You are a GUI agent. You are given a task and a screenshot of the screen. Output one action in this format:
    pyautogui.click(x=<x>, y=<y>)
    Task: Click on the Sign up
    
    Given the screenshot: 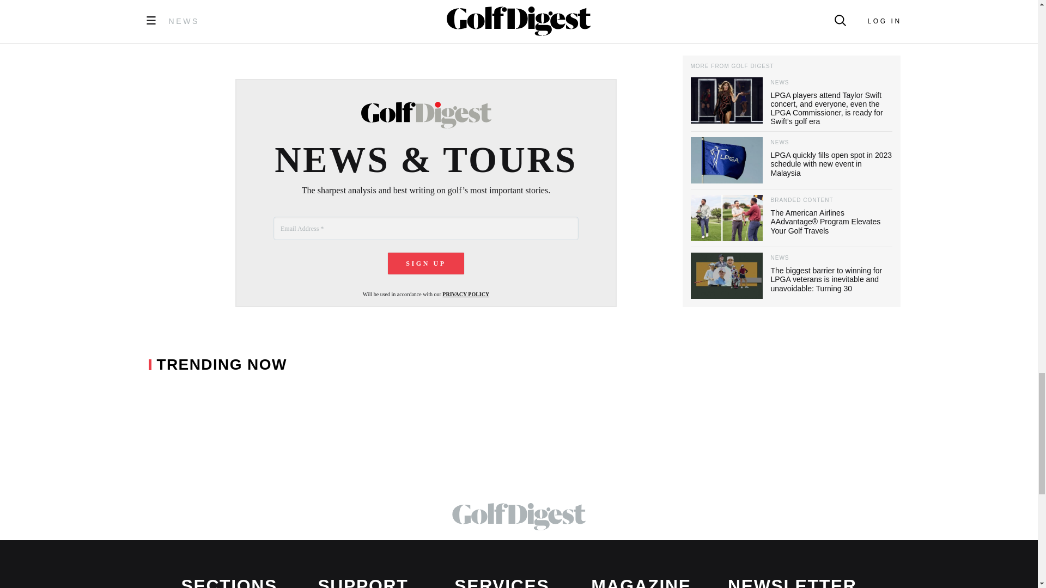 What is the action you would take?
    pyautogui.click(x=426, y=264)
    